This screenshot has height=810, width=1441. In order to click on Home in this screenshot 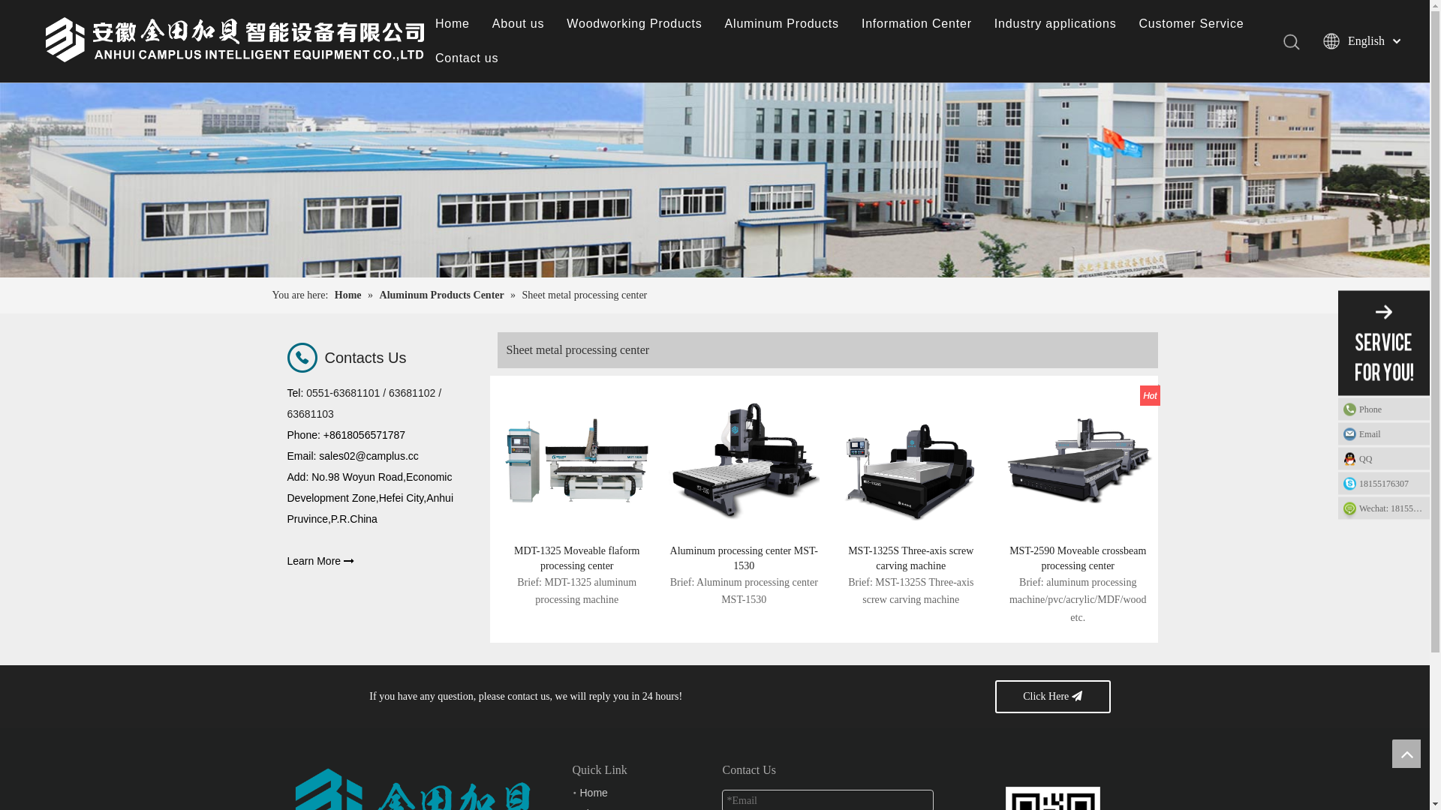, I will do `click(593, 793)`.